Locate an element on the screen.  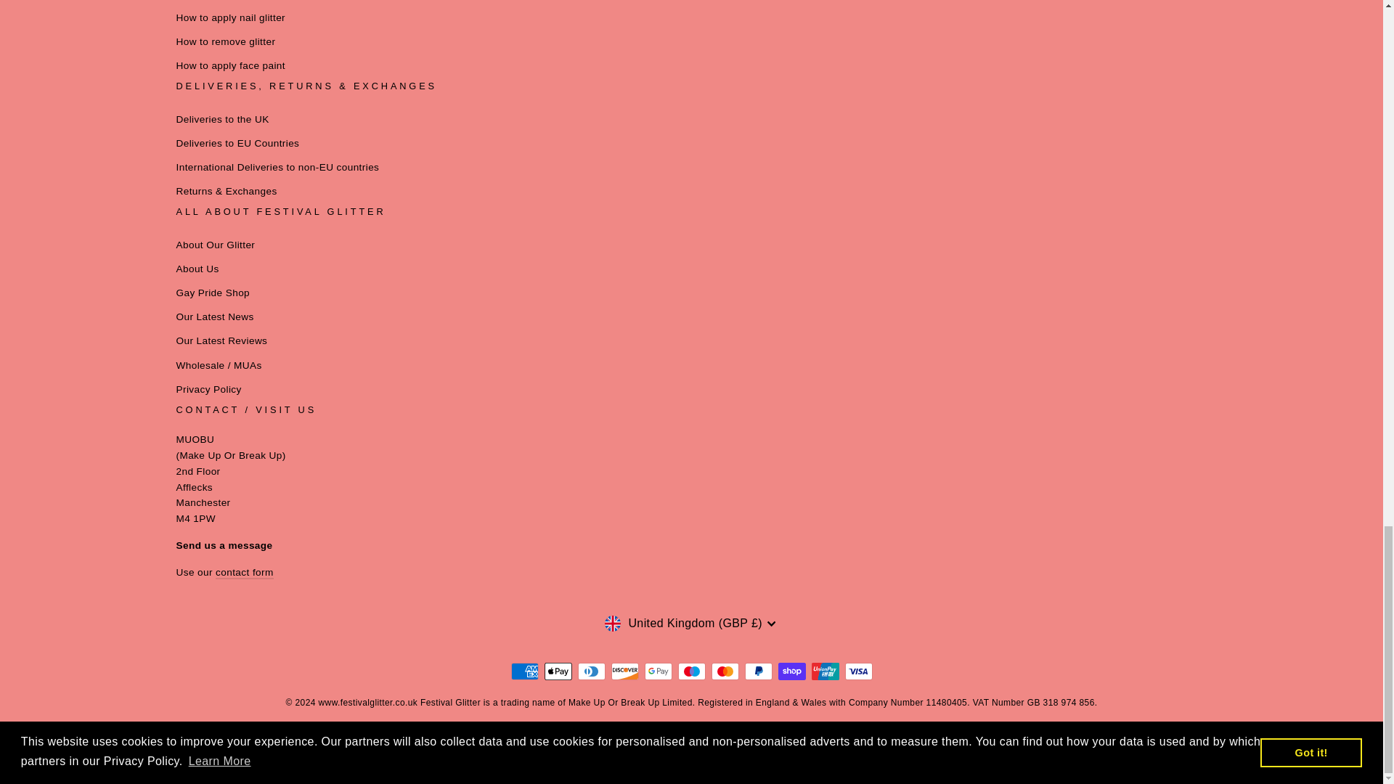
Apple Pay is located at coordinates (558, 671).